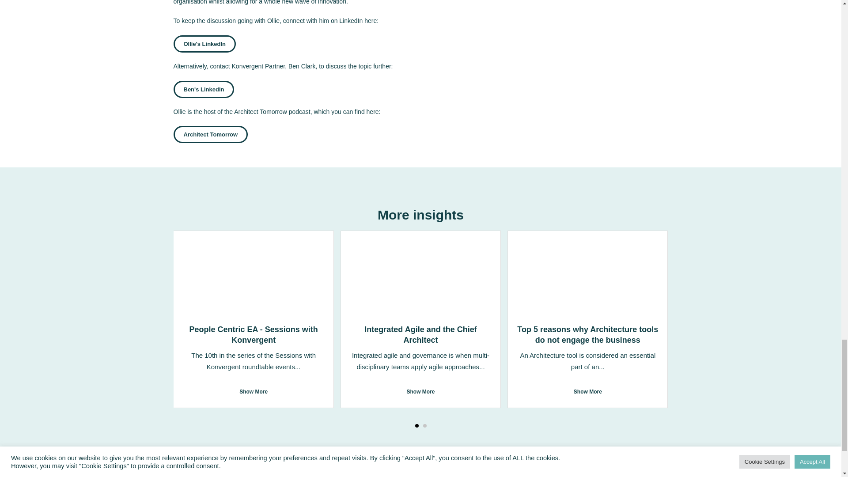  I want to click on Ben's LinkedIn, so click(203, 89).